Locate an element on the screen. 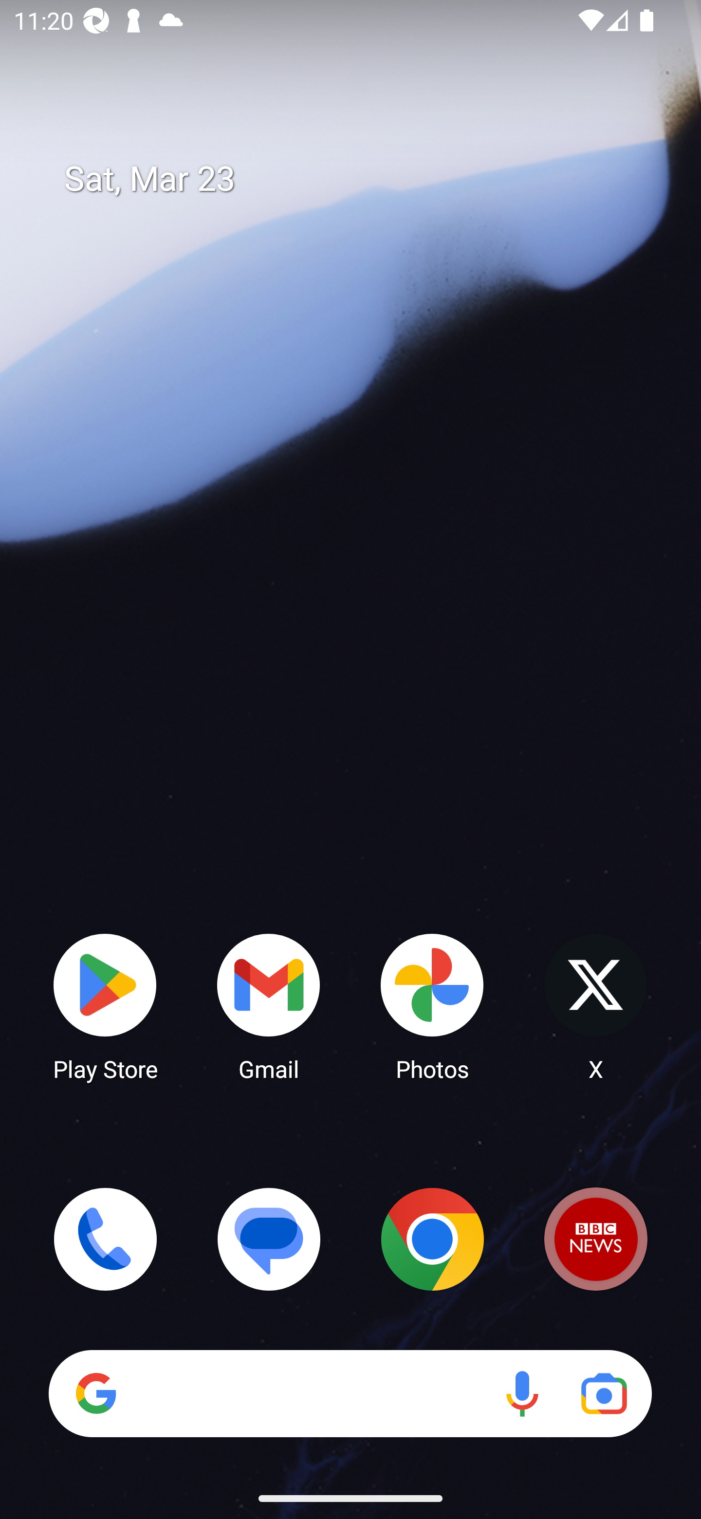  Voice search is located at coordinates (522, 1393).